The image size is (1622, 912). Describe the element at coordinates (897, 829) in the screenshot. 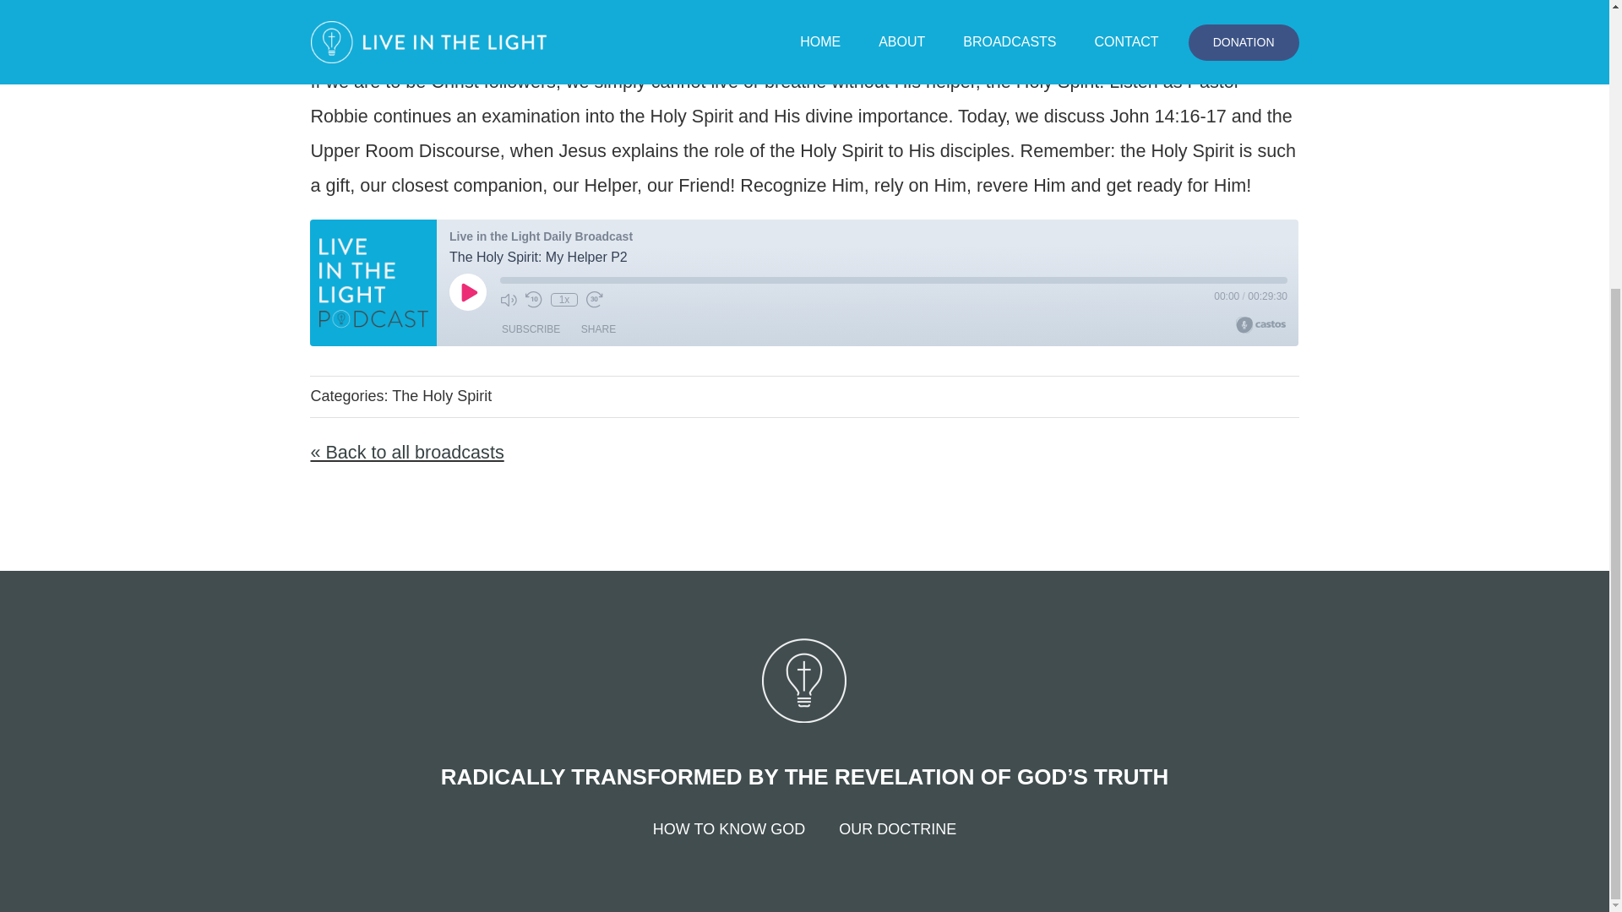

I see `OUR DOCTRINE` at that location.